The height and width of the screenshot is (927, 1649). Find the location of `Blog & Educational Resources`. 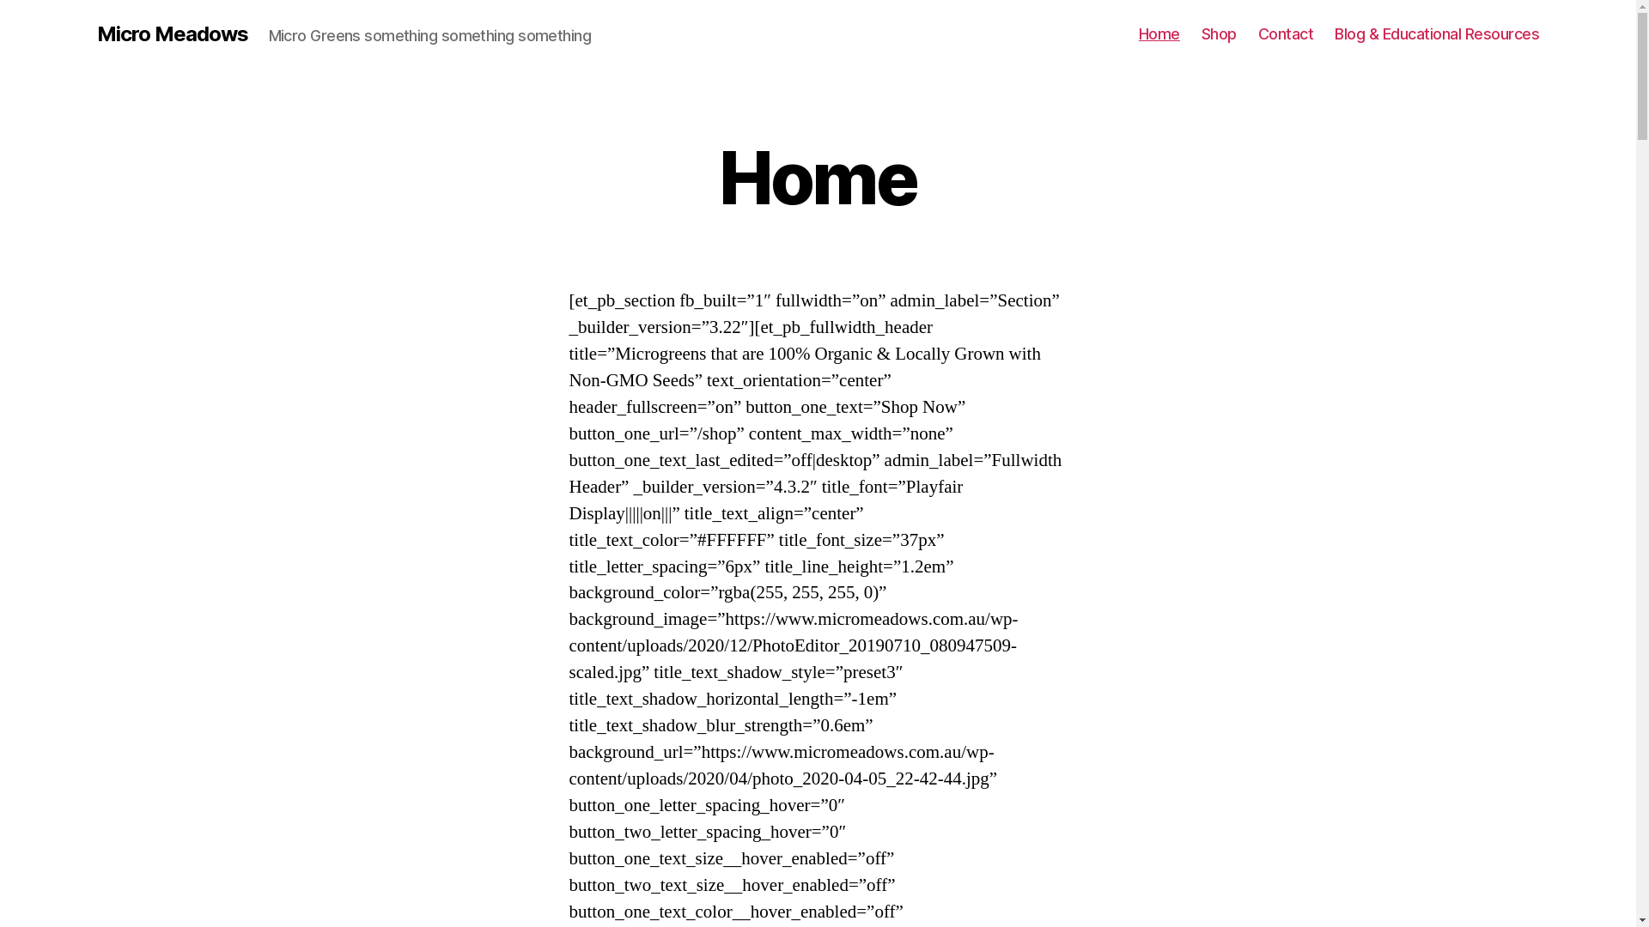

Blog & Educational Resources is located at coordinates (1437, 34).